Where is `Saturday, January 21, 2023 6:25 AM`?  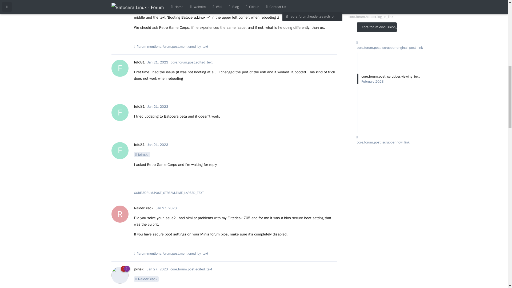 Saturday, January 21, 2023 6:25 AM is located at coordinates (139, 62).